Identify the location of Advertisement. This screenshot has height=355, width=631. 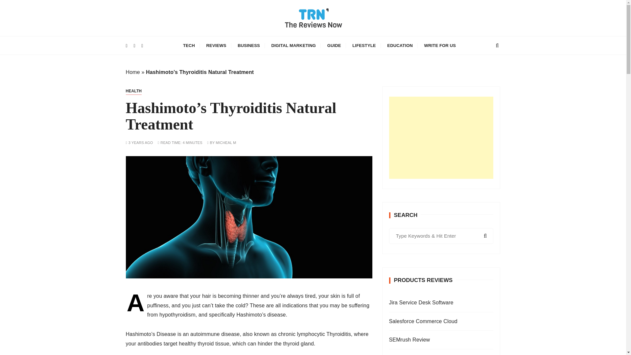
(441, 137).